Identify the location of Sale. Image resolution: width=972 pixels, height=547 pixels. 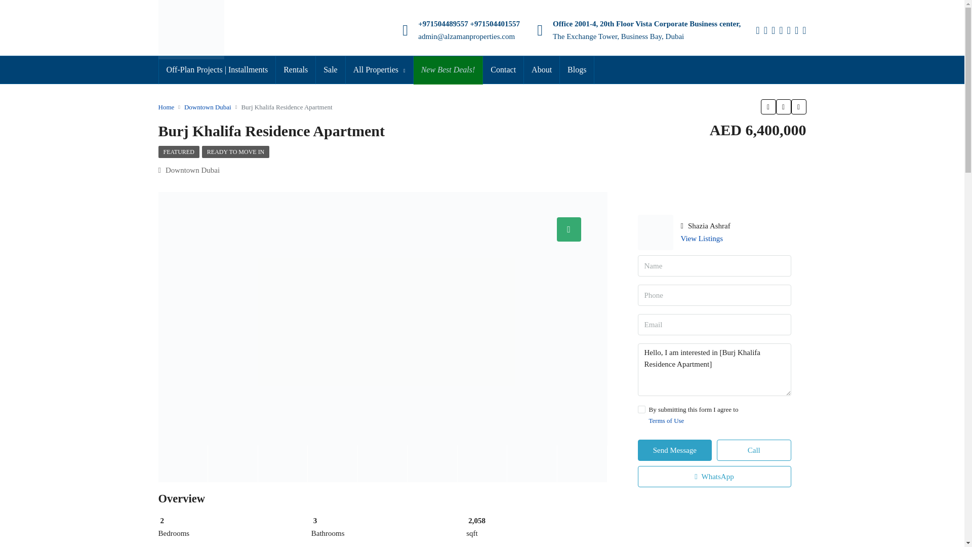
(330, 70).